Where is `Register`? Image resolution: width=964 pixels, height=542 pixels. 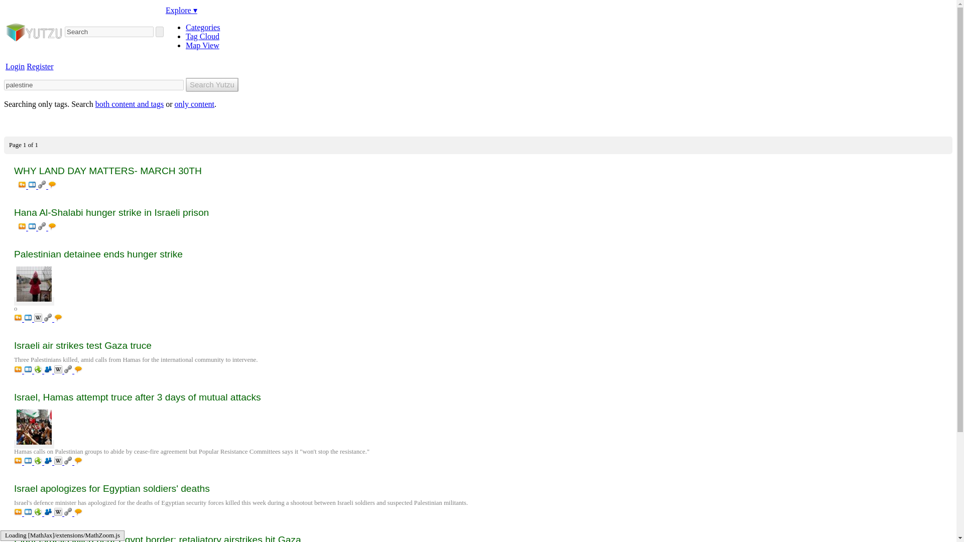 Register is located at coordinates (40, 66).